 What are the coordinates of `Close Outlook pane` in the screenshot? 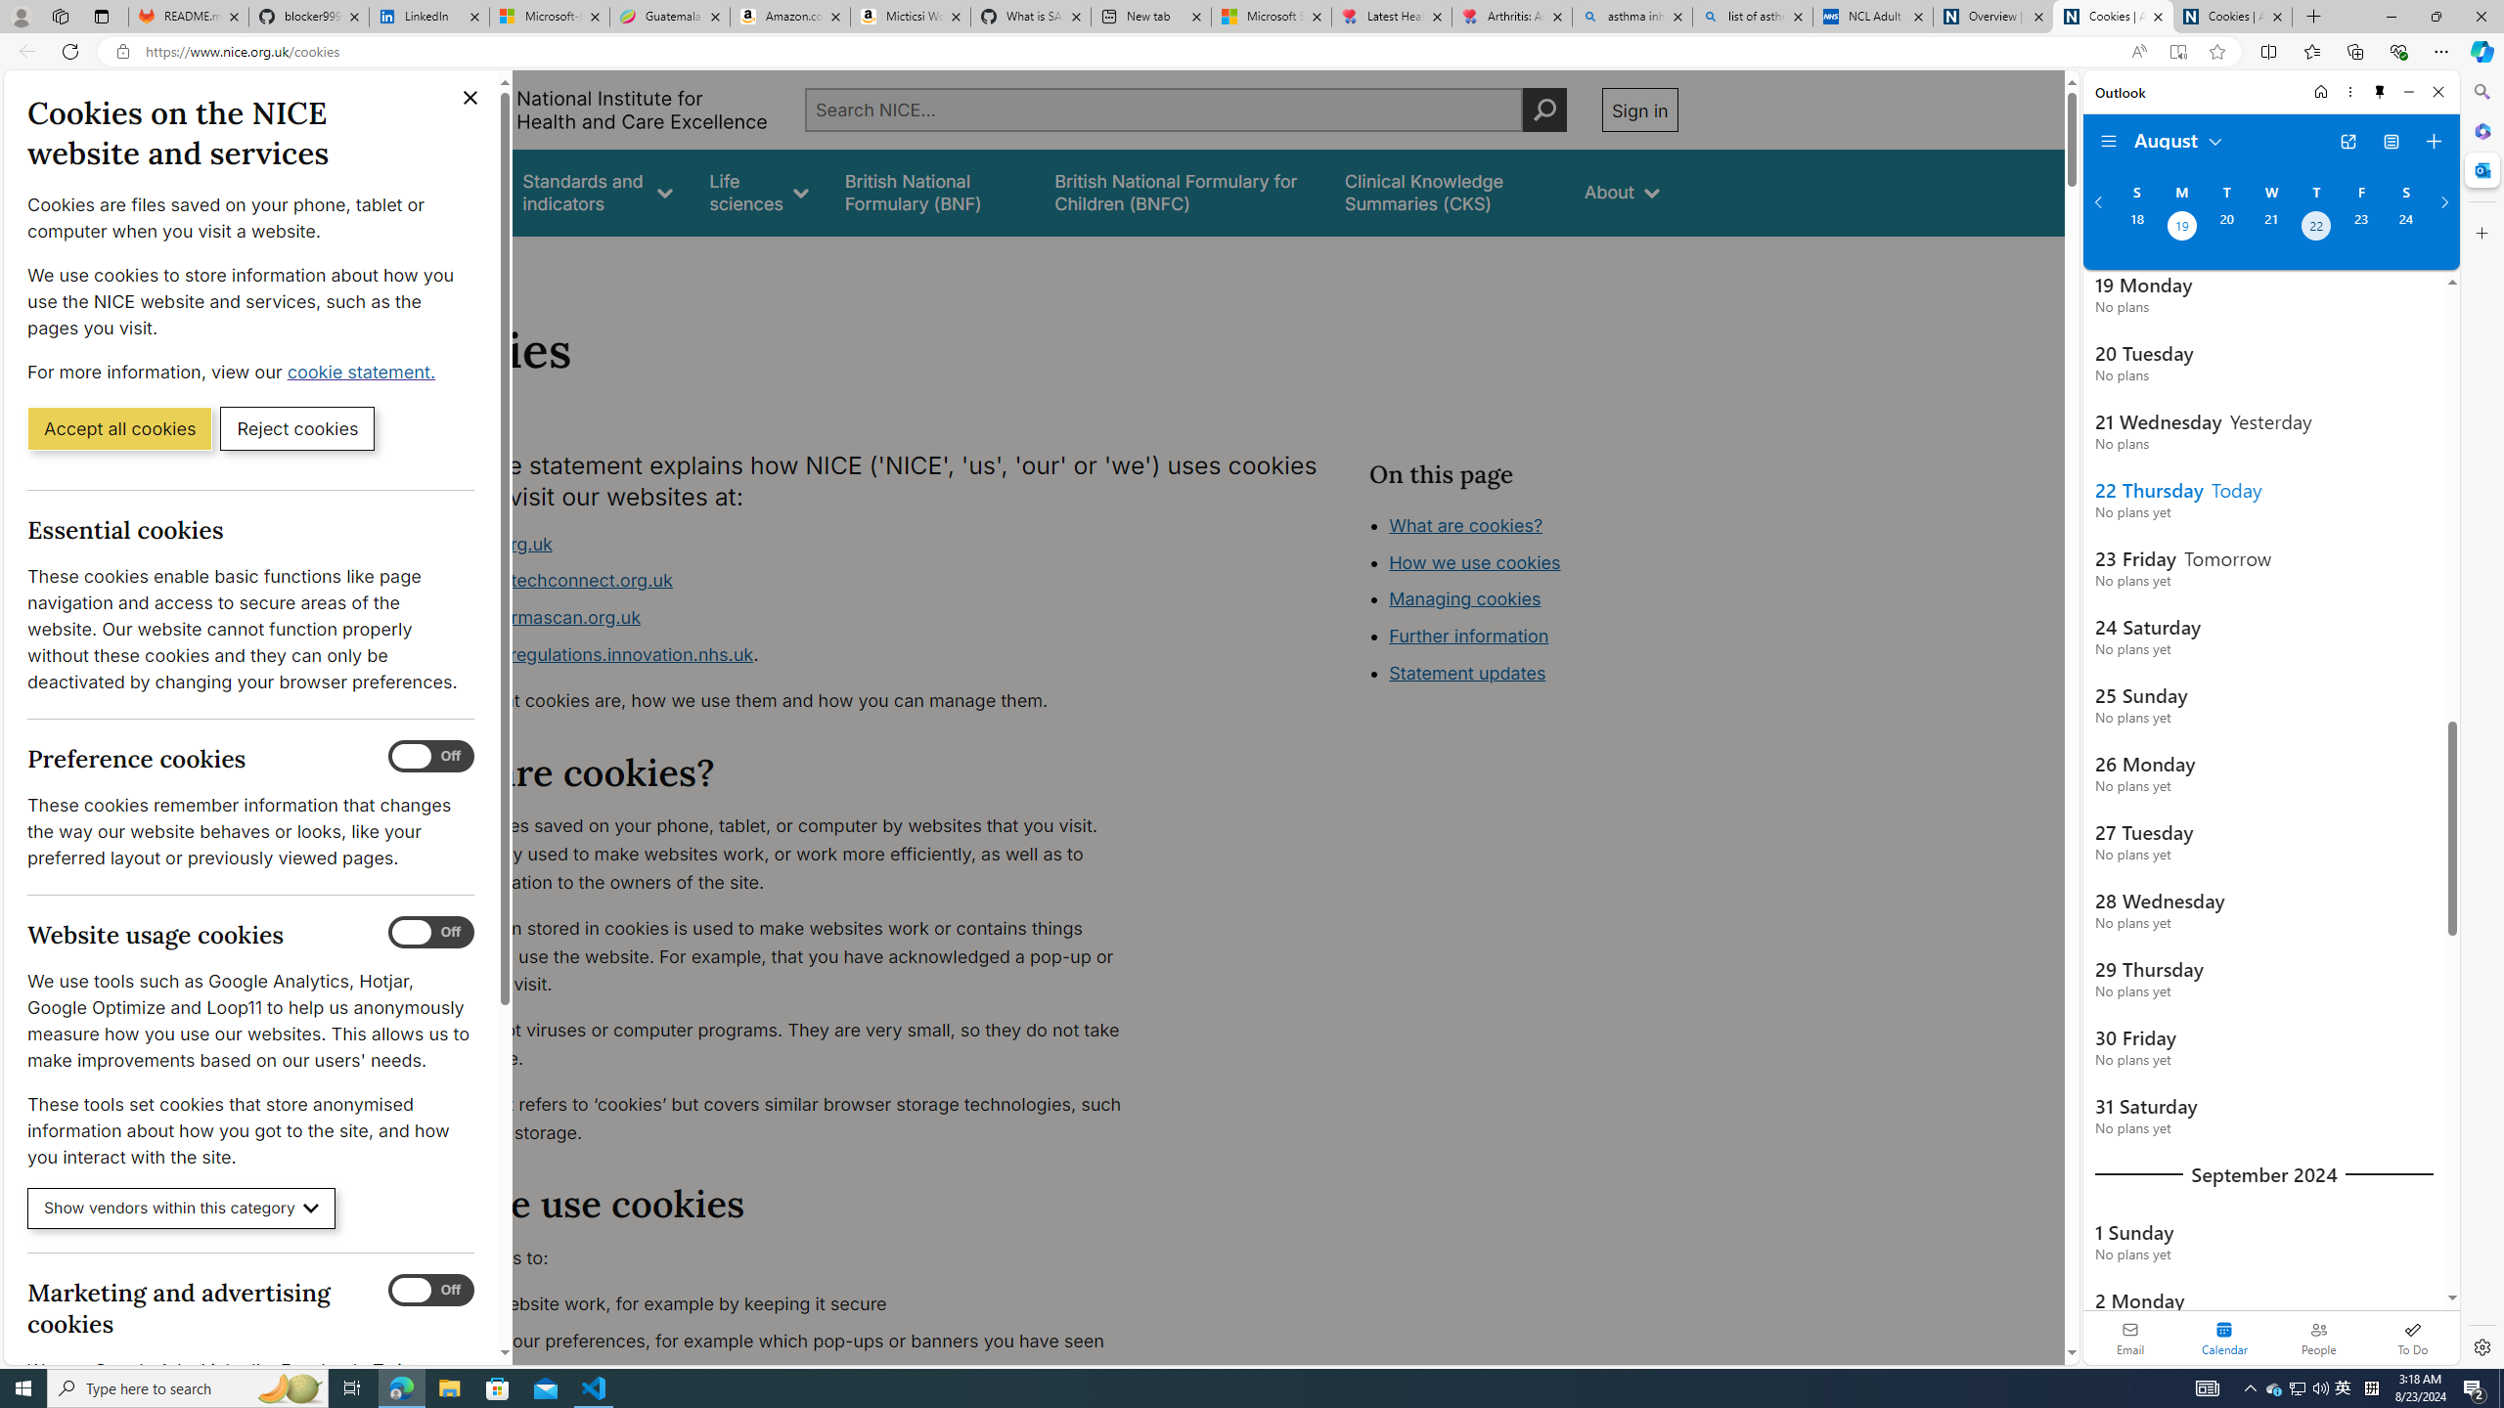 It's located at (2481, 169).